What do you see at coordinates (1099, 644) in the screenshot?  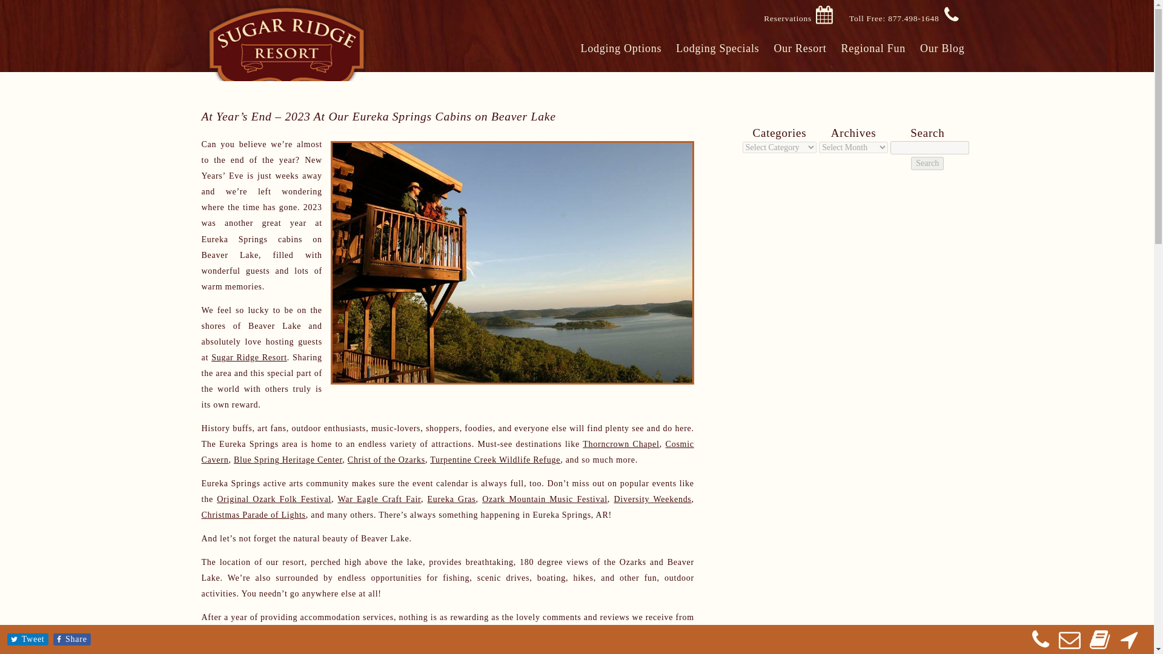 I see `Book Now` at bounding box center [1099, 644].